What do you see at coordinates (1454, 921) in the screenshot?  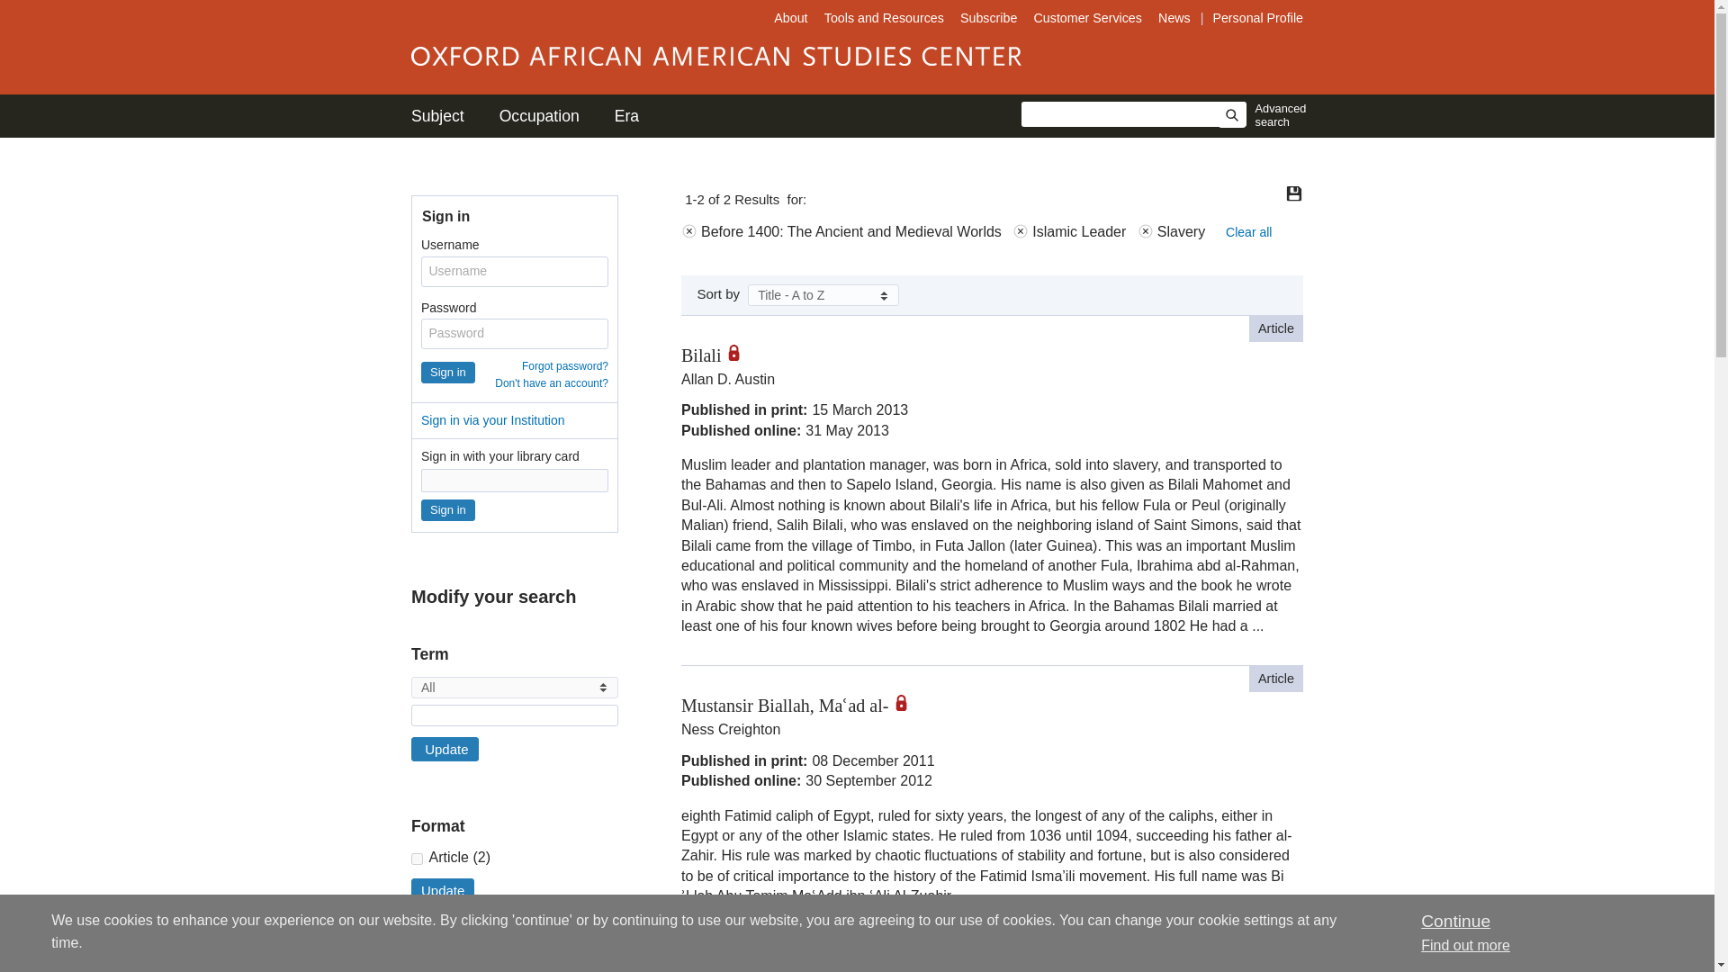 I see `Continue` at bounding box center [1454, 921].